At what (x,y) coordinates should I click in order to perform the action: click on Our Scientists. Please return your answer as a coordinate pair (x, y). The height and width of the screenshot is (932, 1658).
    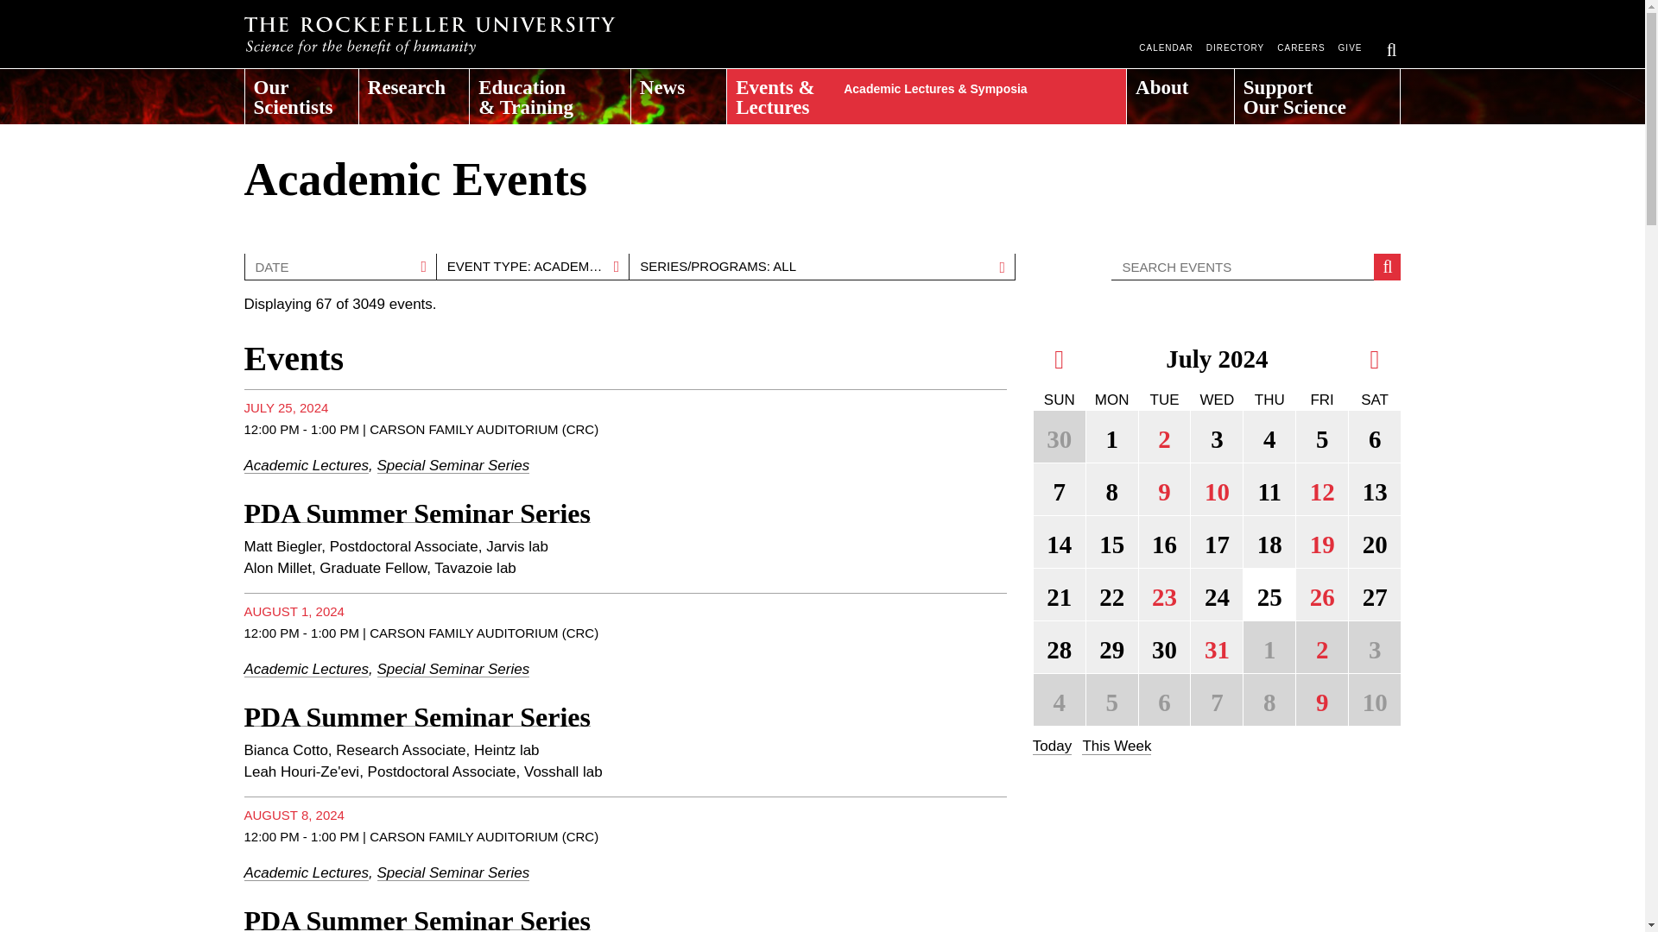
    Looking at the image, I should click on (301, 91).